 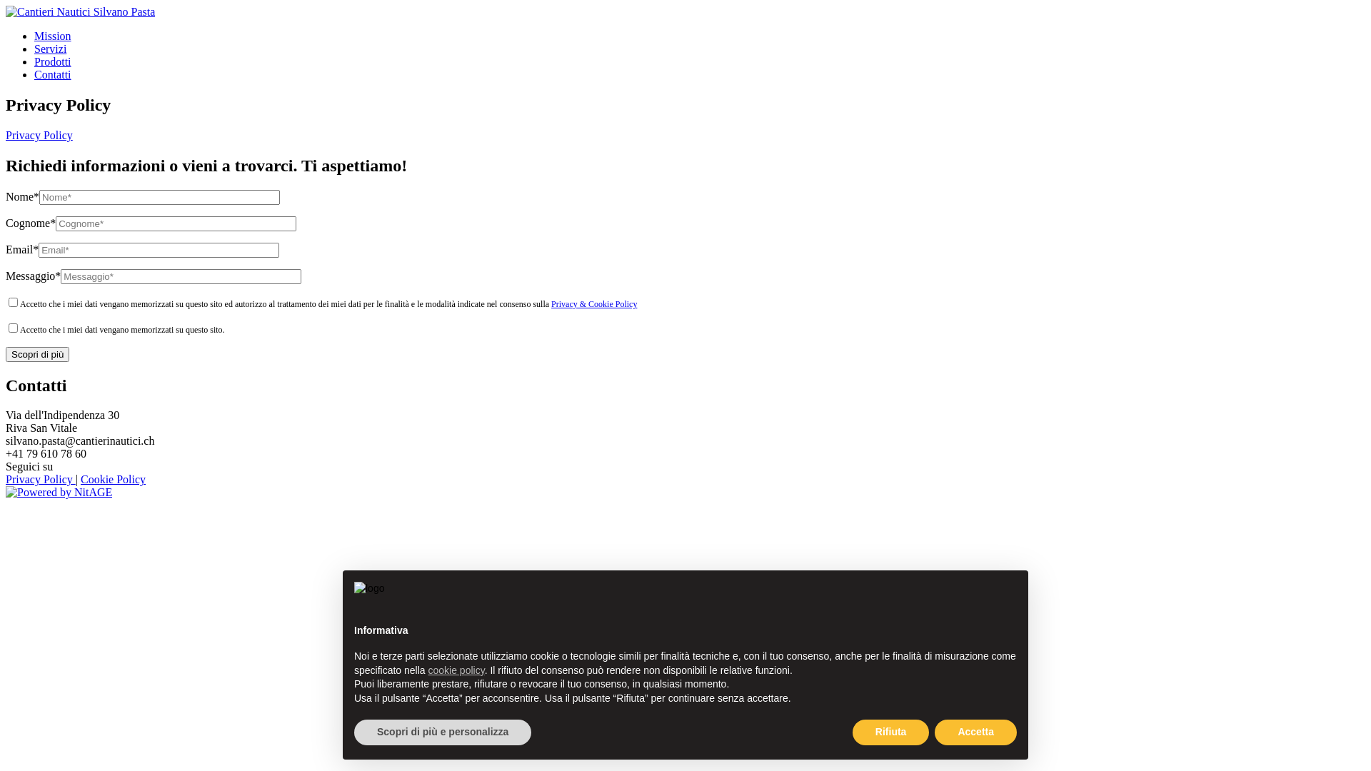 What do you see at coordinates (113, 480) in the screenshot?
I see `Cookie Policy` at bounding box center [113, 480].